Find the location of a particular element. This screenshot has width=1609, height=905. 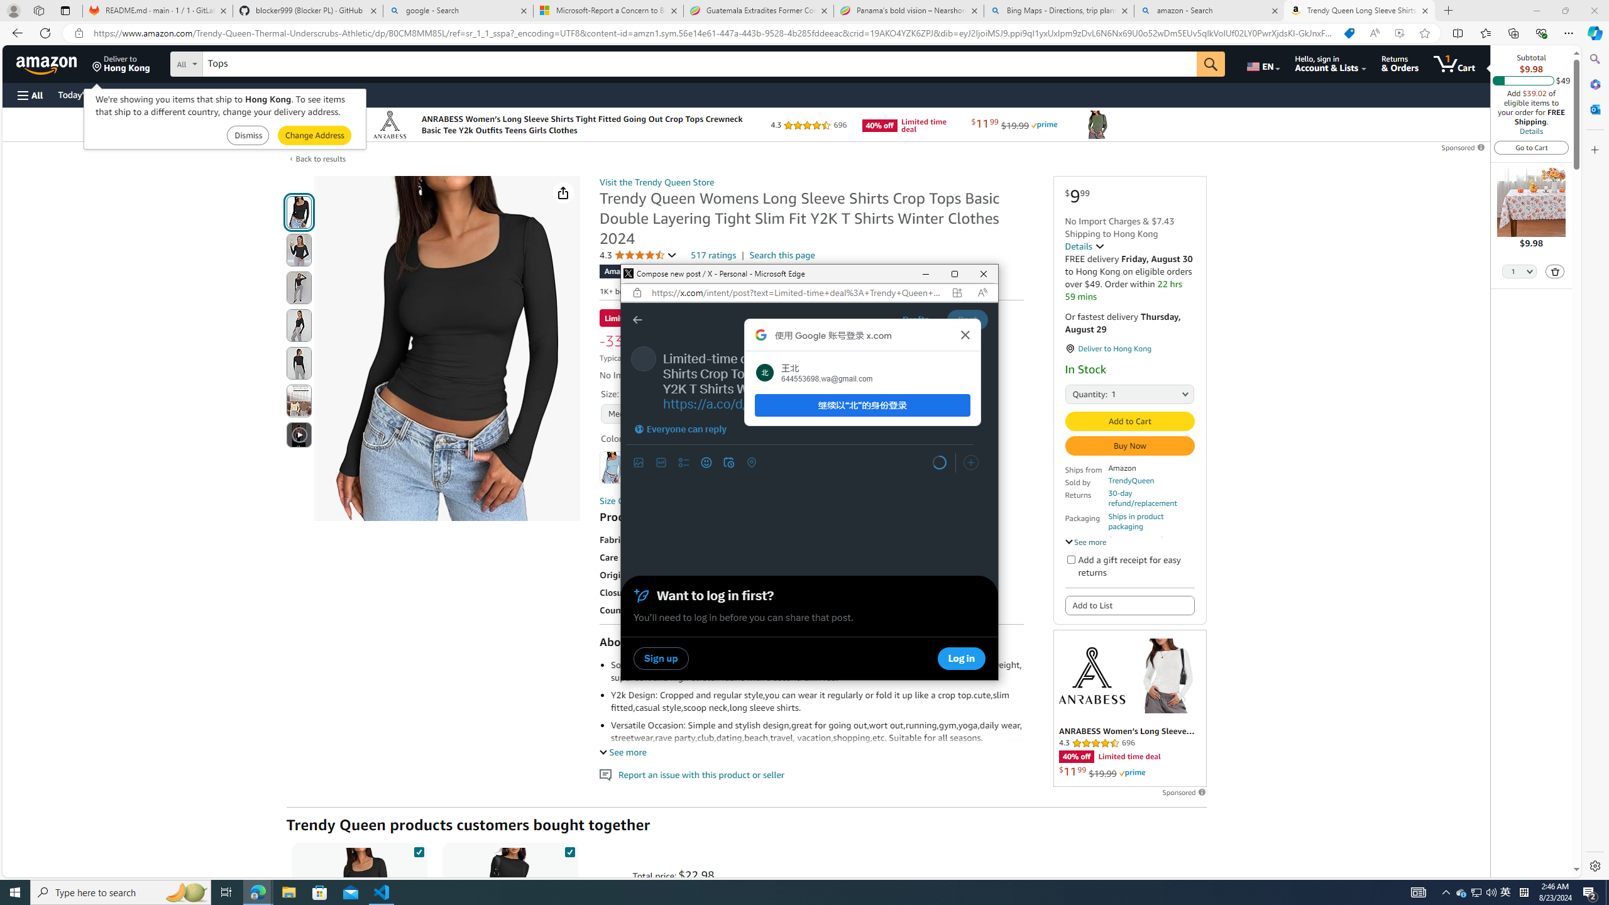

Share is located at coordinates (563, 192).